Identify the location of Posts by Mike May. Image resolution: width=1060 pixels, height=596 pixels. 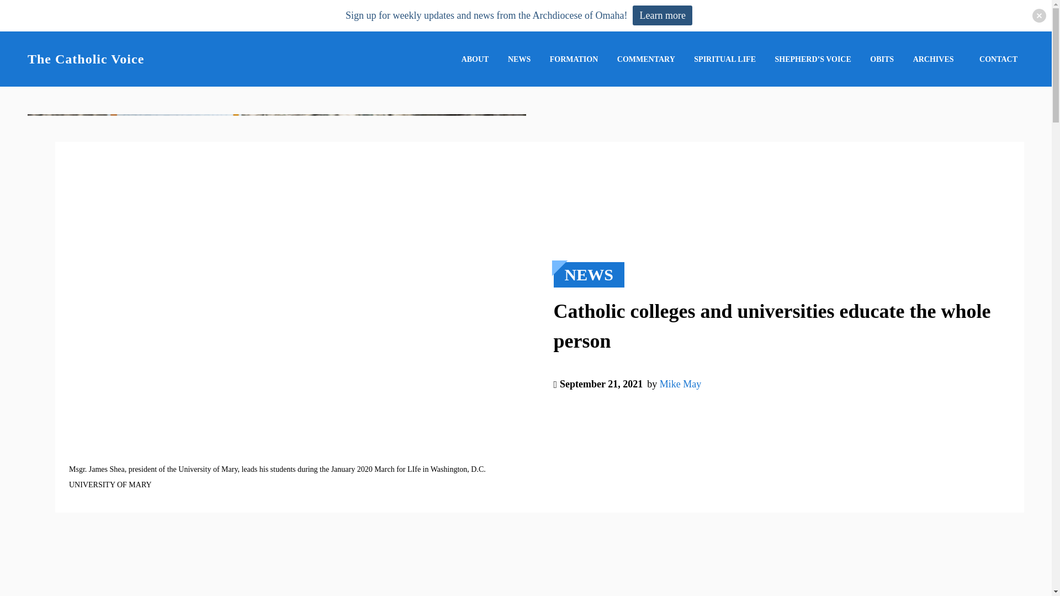
(680, 393).